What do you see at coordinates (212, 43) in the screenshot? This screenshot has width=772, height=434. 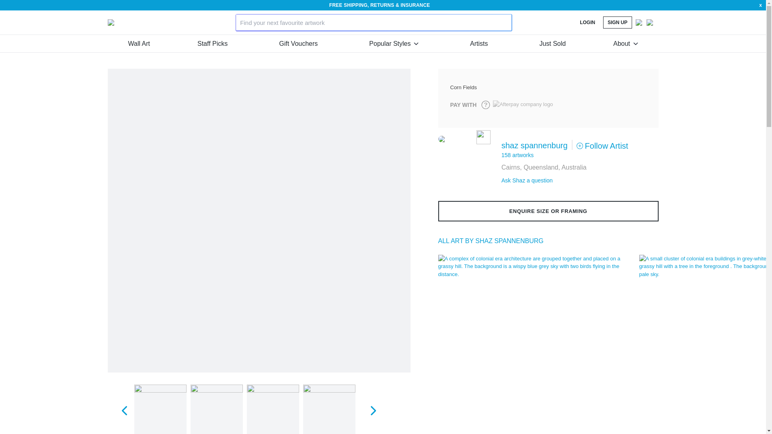 I see `Staff Picks` at bounding box center [212, 43].